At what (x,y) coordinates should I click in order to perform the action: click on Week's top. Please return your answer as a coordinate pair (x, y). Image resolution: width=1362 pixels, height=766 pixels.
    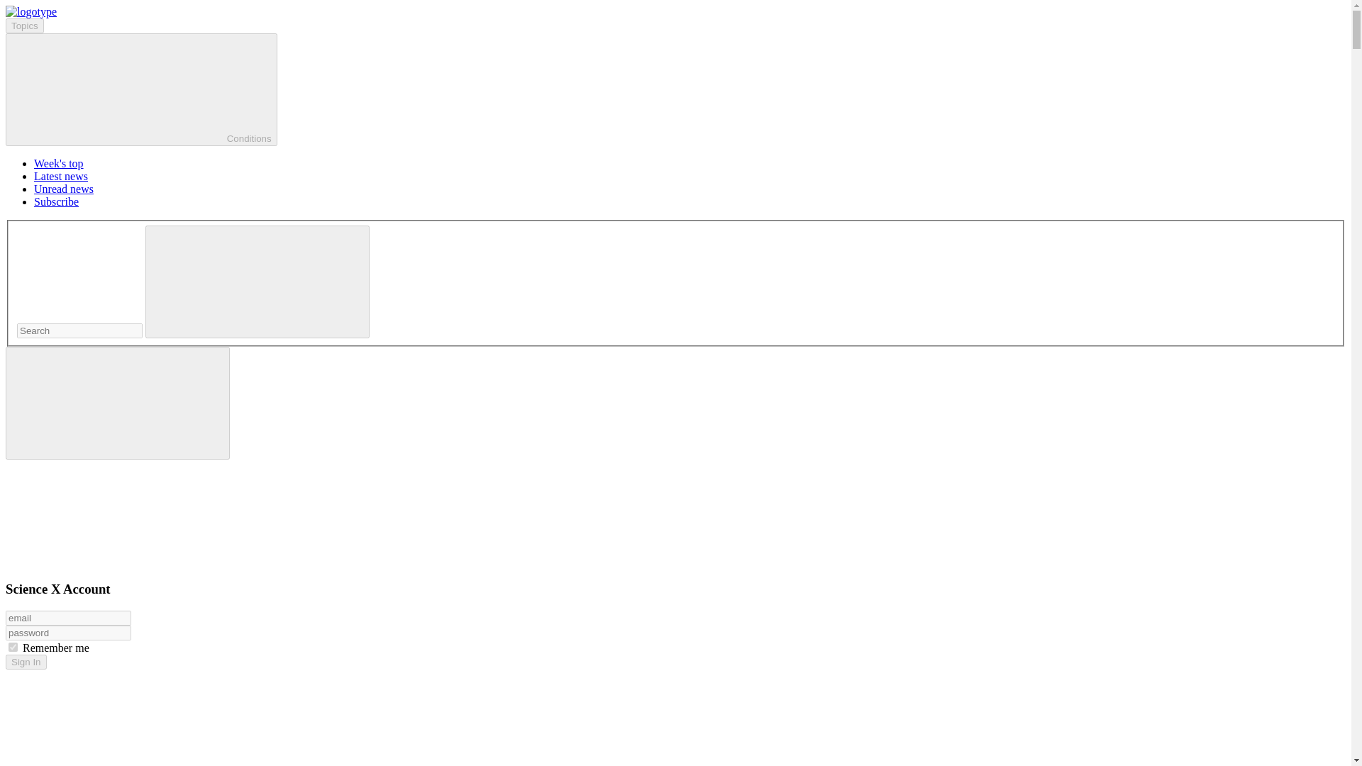
    Looking at the image, I should click on (58, 163).